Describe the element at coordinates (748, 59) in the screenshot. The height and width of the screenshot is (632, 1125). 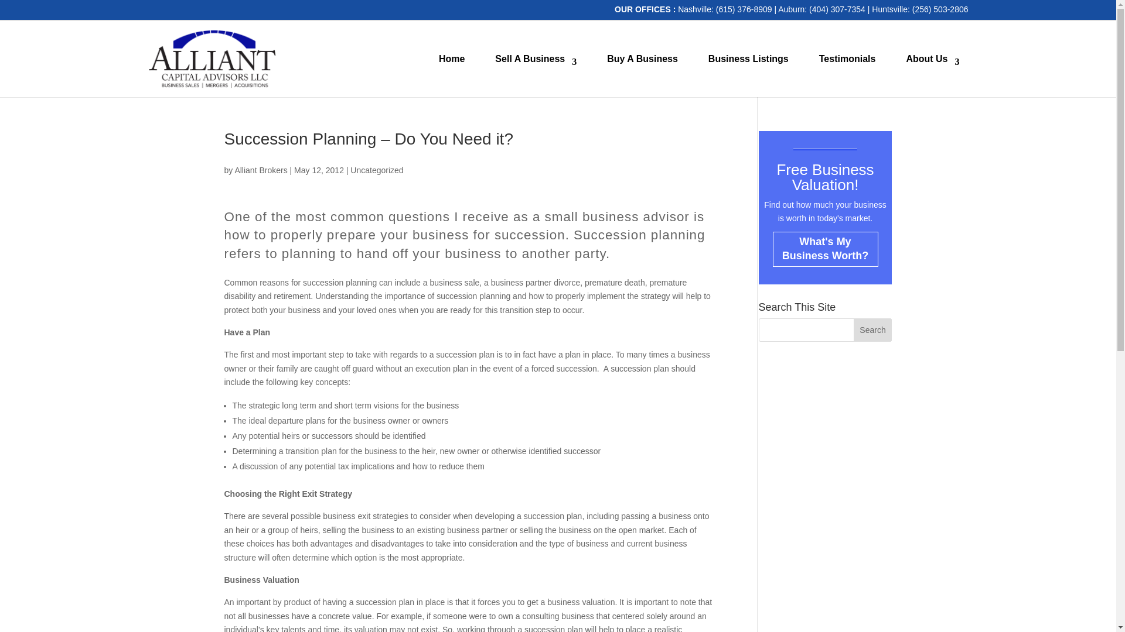
I see `Business Listings` at that location.